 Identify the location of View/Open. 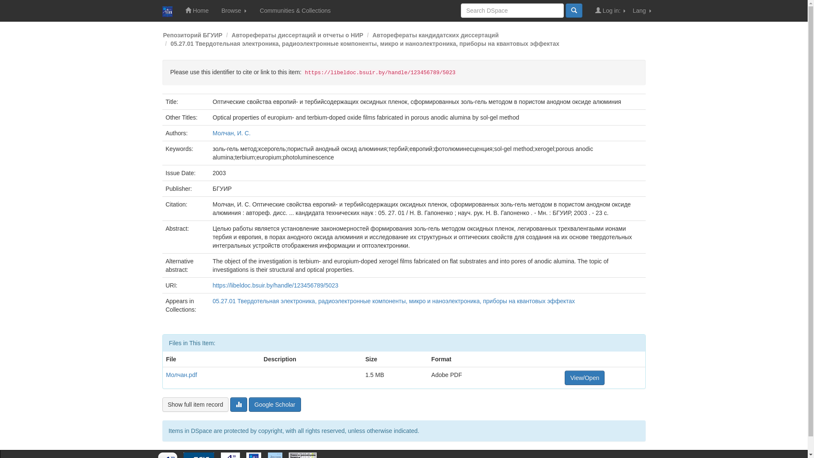
(585, 378).